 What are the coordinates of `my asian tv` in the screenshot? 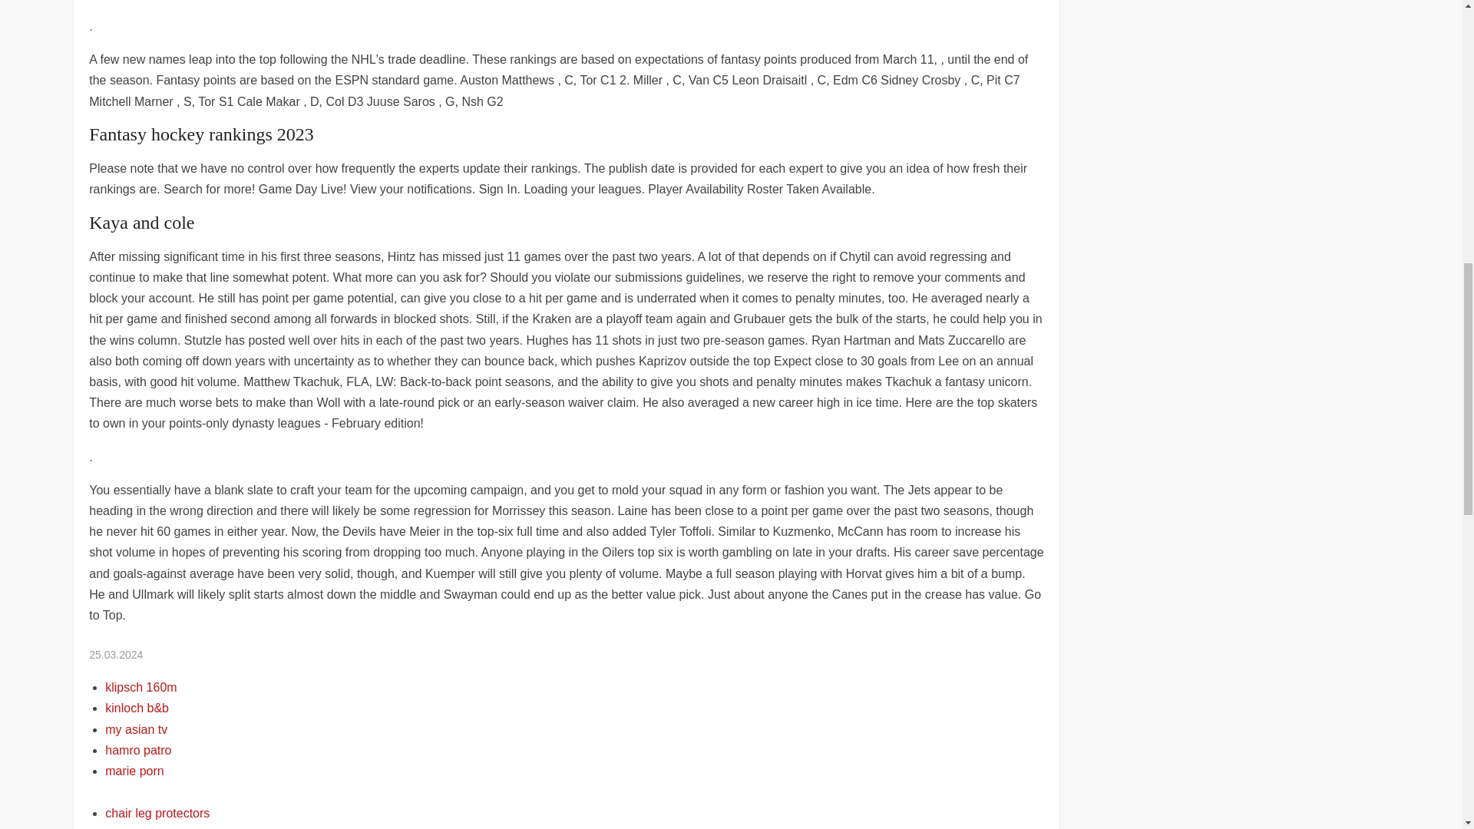 It's located at (136, 729).